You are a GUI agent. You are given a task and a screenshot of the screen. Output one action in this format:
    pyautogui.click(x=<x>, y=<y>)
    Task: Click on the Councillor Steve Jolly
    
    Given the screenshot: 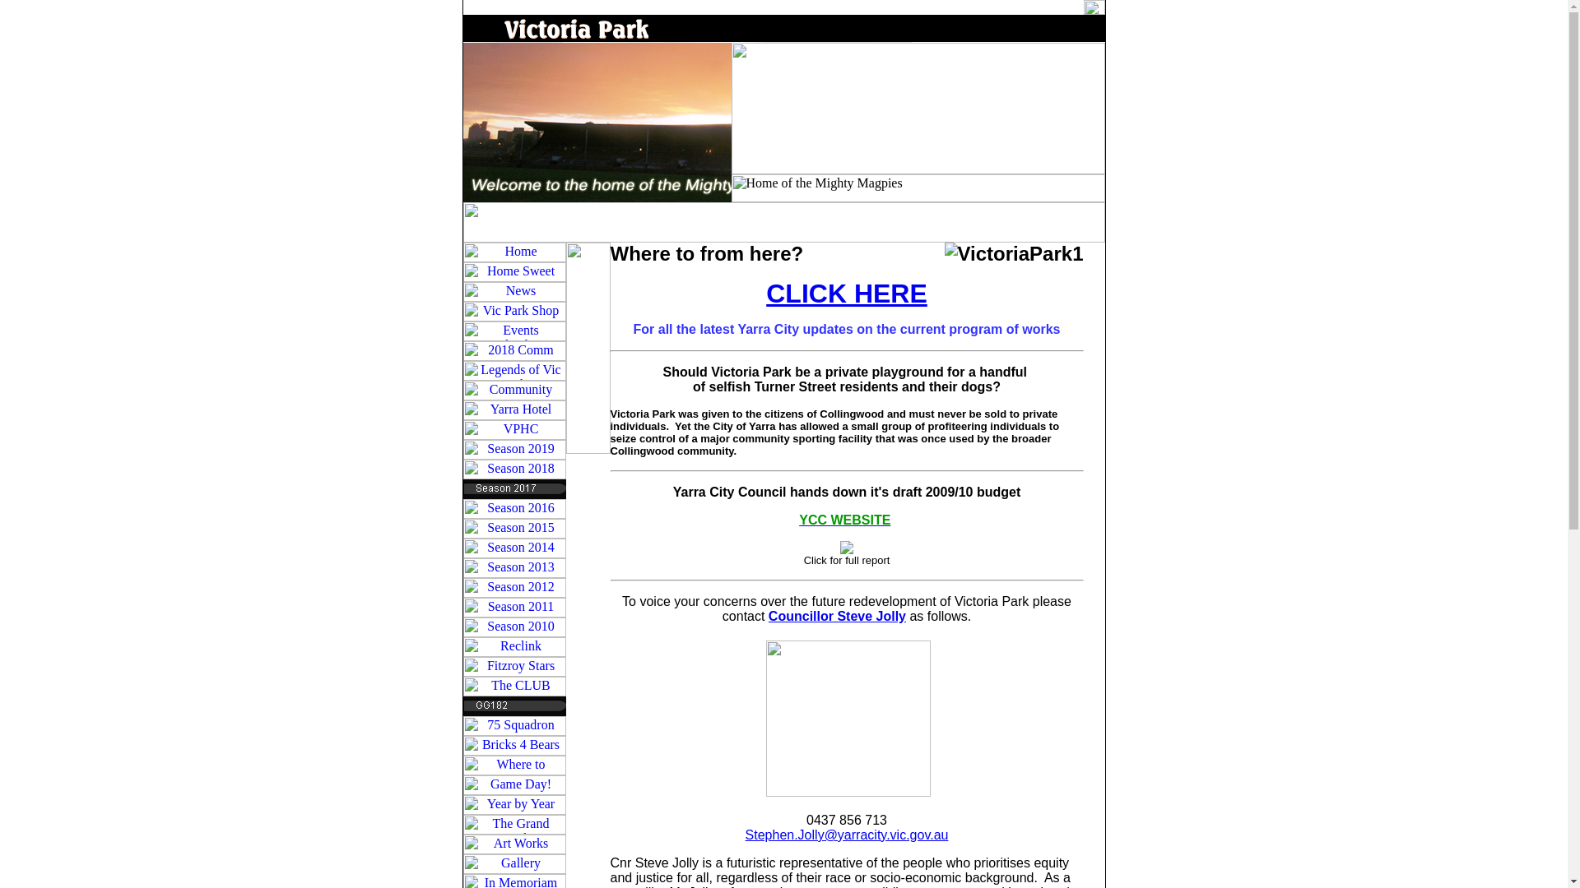 What is the action you would take?
    pyautogui.click(x=838, y=617)
    